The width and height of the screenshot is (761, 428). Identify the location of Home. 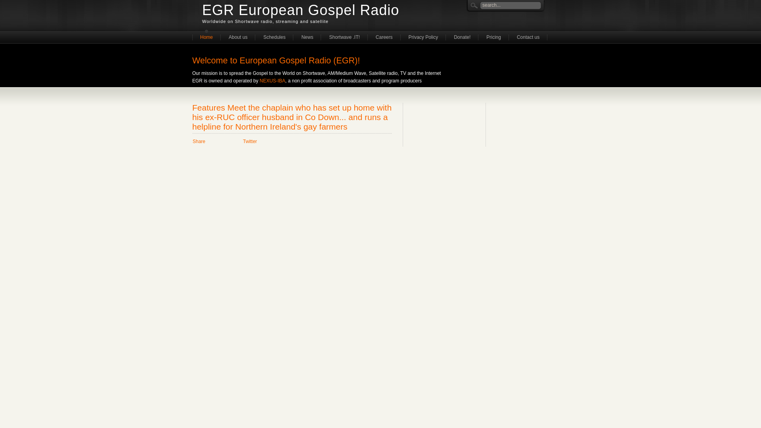
(206, 36).